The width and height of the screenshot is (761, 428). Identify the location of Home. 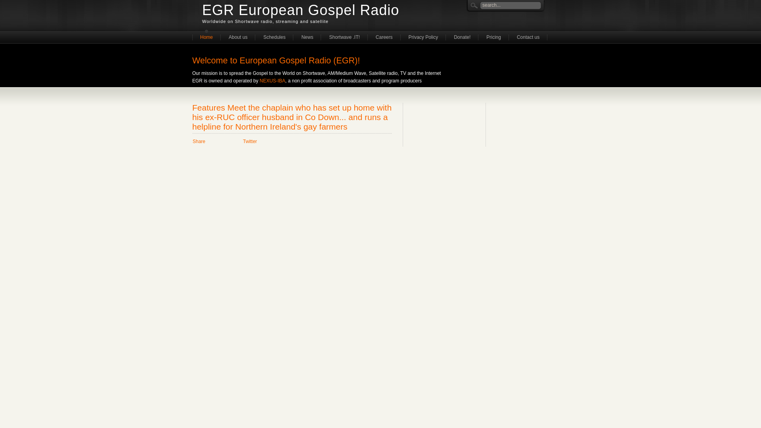
(206, 36).